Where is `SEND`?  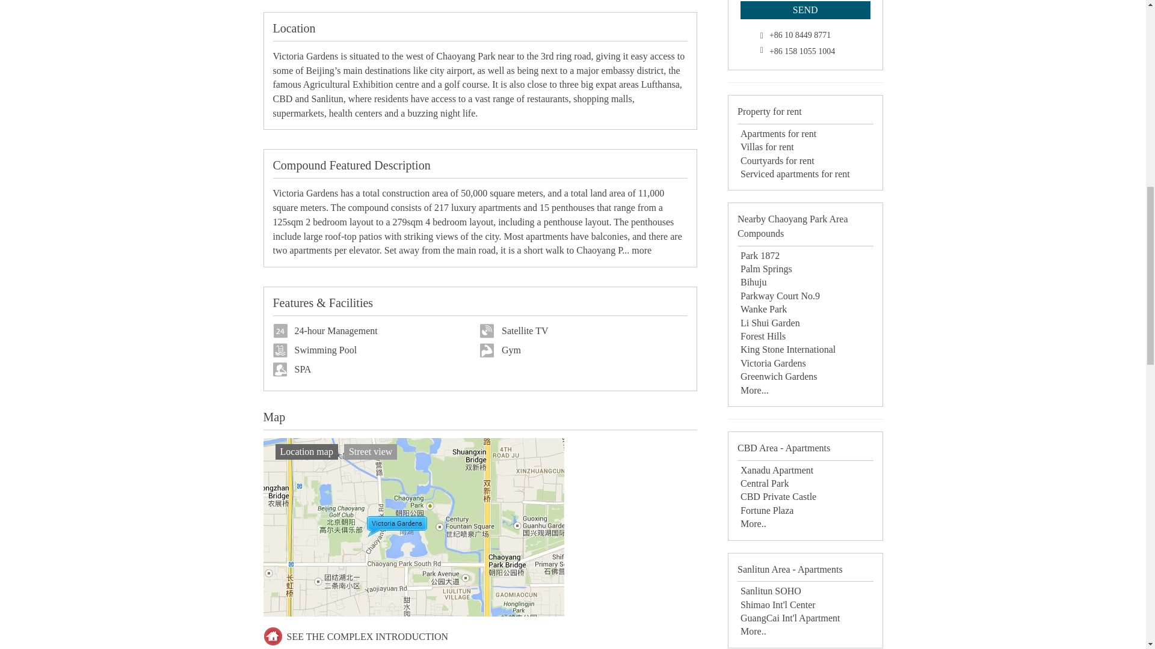 SEND is located at coordinates (805, 10).